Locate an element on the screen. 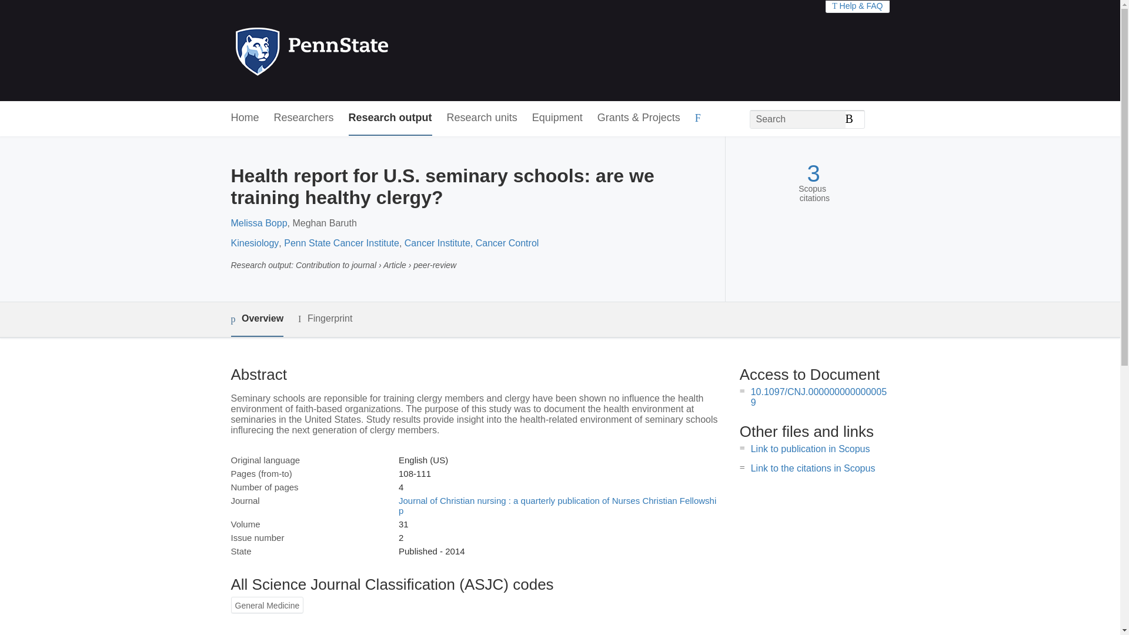 The width and height of the screenshot is (1129, 635). Kinesiology is located at coordinates (254, 243).